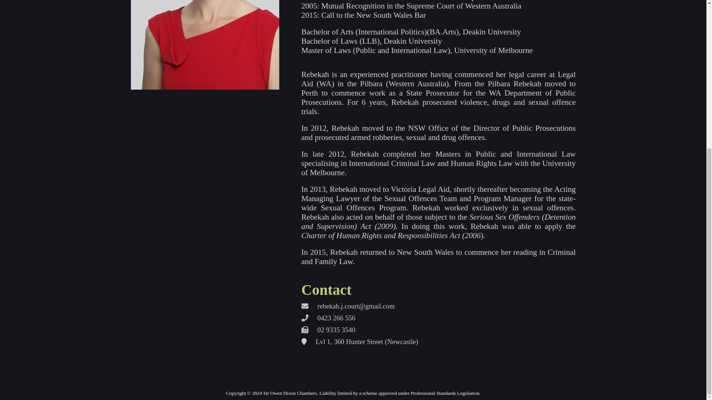 The height and width of the screenshot is (400, 712). Describe the element at coordinates (205, 44) in the screenshot. I see `Rebekah Court` at that location.